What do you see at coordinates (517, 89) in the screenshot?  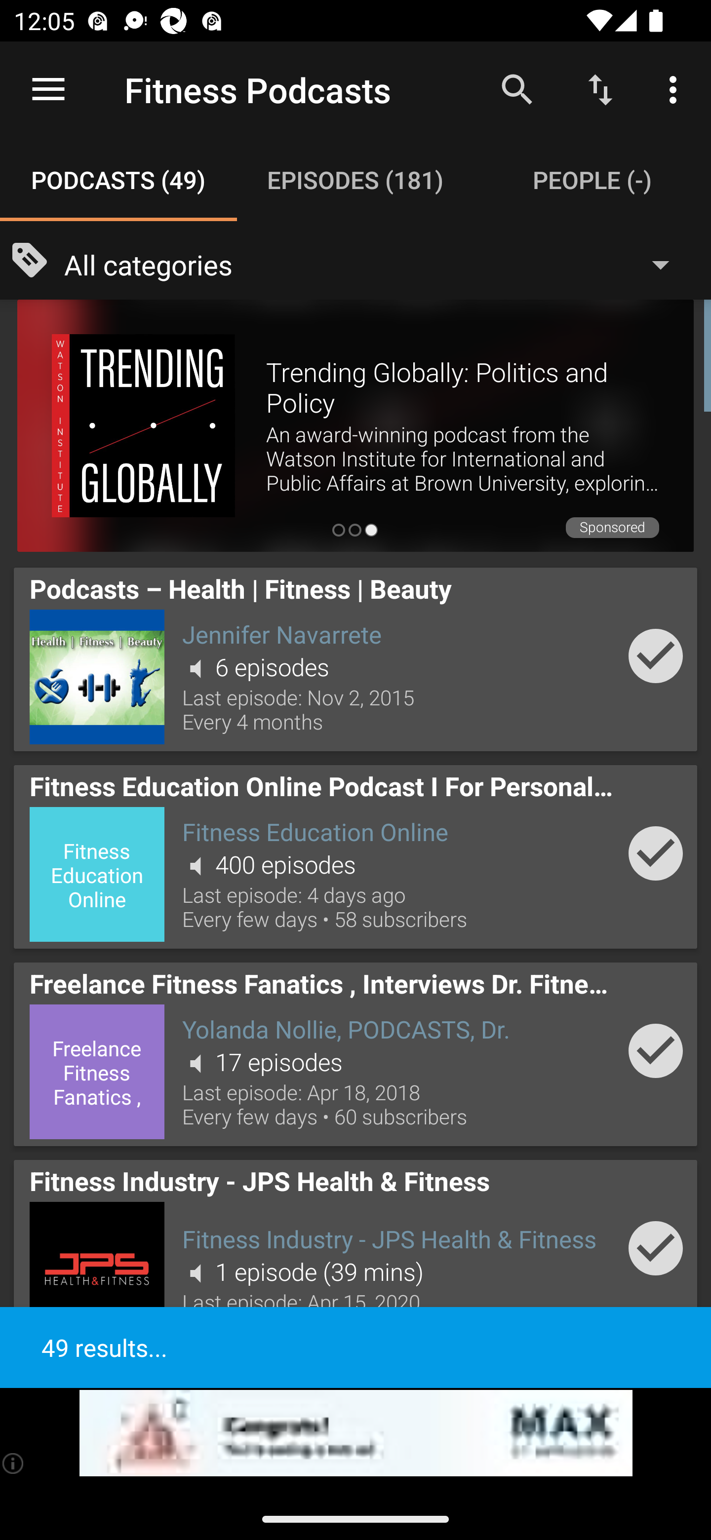 I see `Search` at bounding box center [517, 89].